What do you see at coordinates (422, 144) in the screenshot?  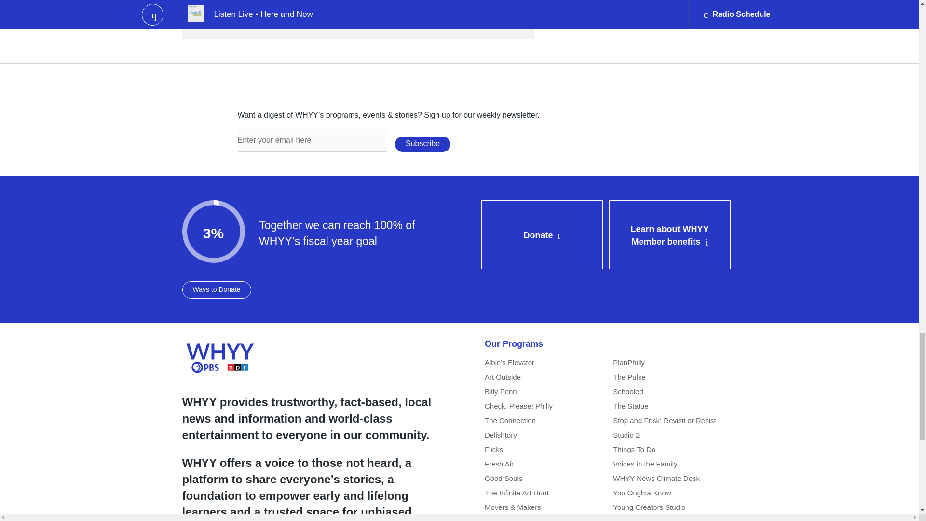 I see `Subscribe` at bounding box center [422, 144].